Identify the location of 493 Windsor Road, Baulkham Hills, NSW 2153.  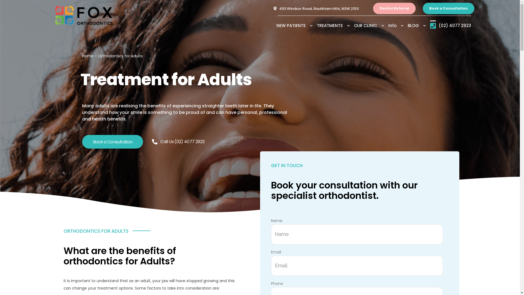
(321, 8).